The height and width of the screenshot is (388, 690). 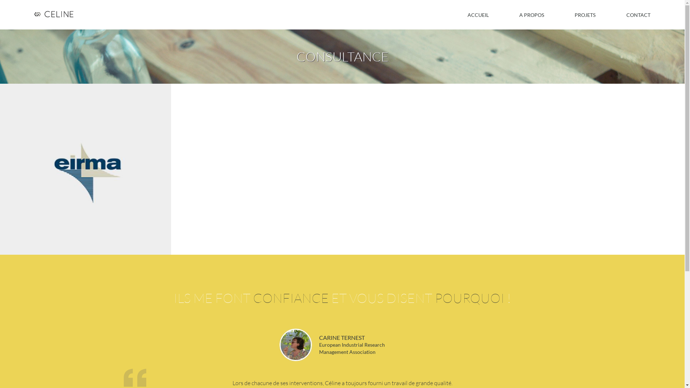 What do you see at coordinates (342, 1) in the screenshot?
I see `Jump to navigation` at bounding box center [342, 1].